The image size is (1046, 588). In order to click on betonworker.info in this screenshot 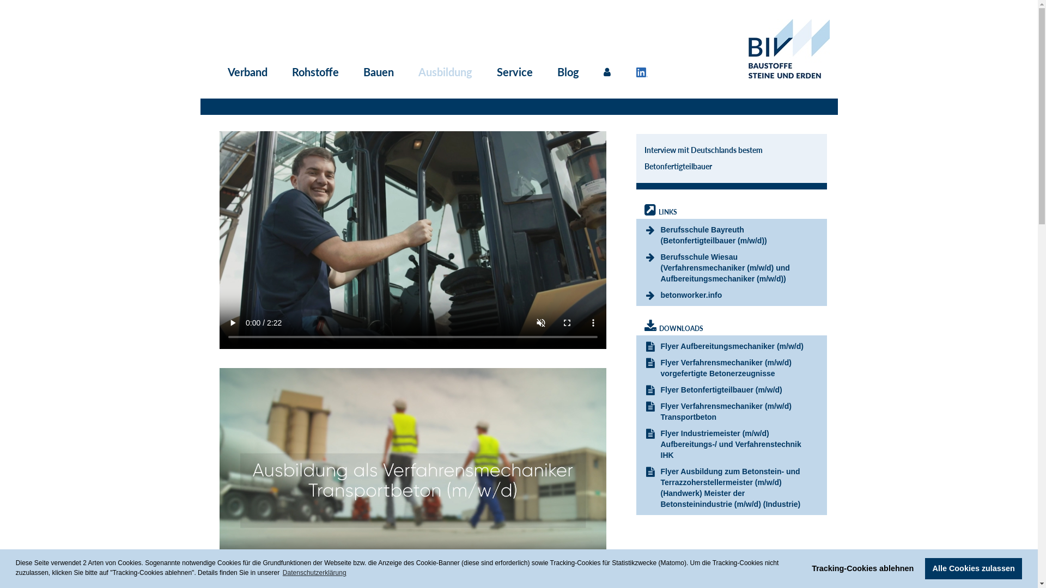, I will do `click(691, 295)`.